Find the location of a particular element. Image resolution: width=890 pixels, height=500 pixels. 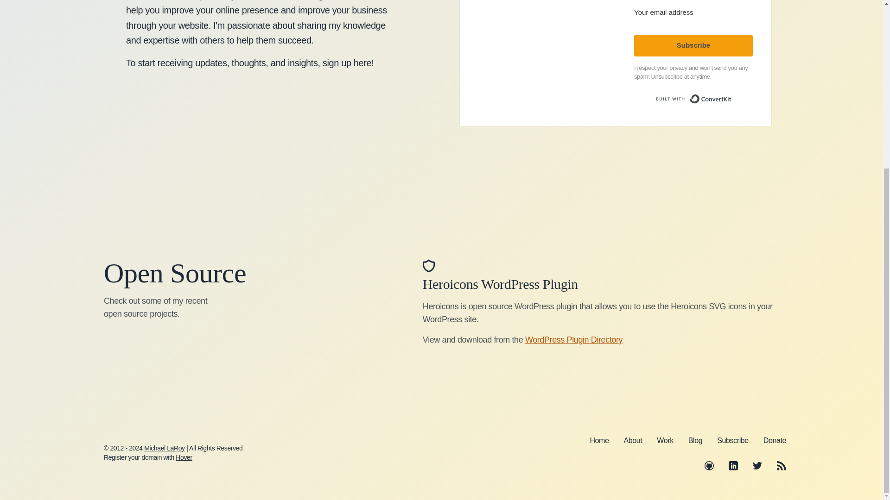

Built with ConvertKit is located at coordinates (693, 99).